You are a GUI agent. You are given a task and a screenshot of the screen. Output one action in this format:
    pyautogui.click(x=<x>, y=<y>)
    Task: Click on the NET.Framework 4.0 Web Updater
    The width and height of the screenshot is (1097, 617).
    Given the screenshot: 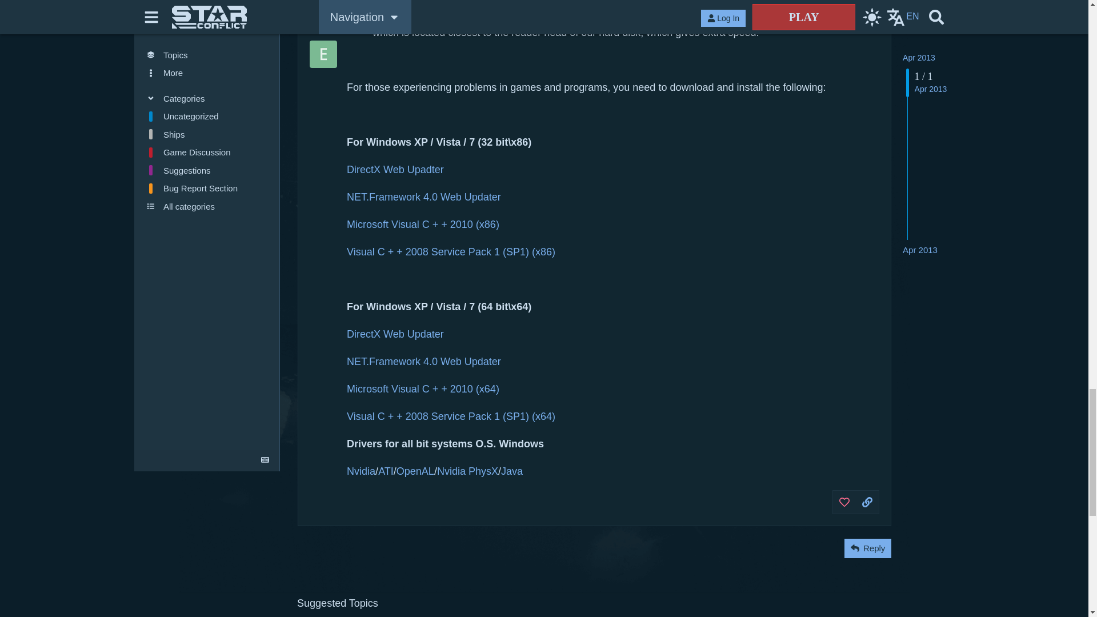 What is the action you would take?
    pyautogui.click(x=424, y=361)
    